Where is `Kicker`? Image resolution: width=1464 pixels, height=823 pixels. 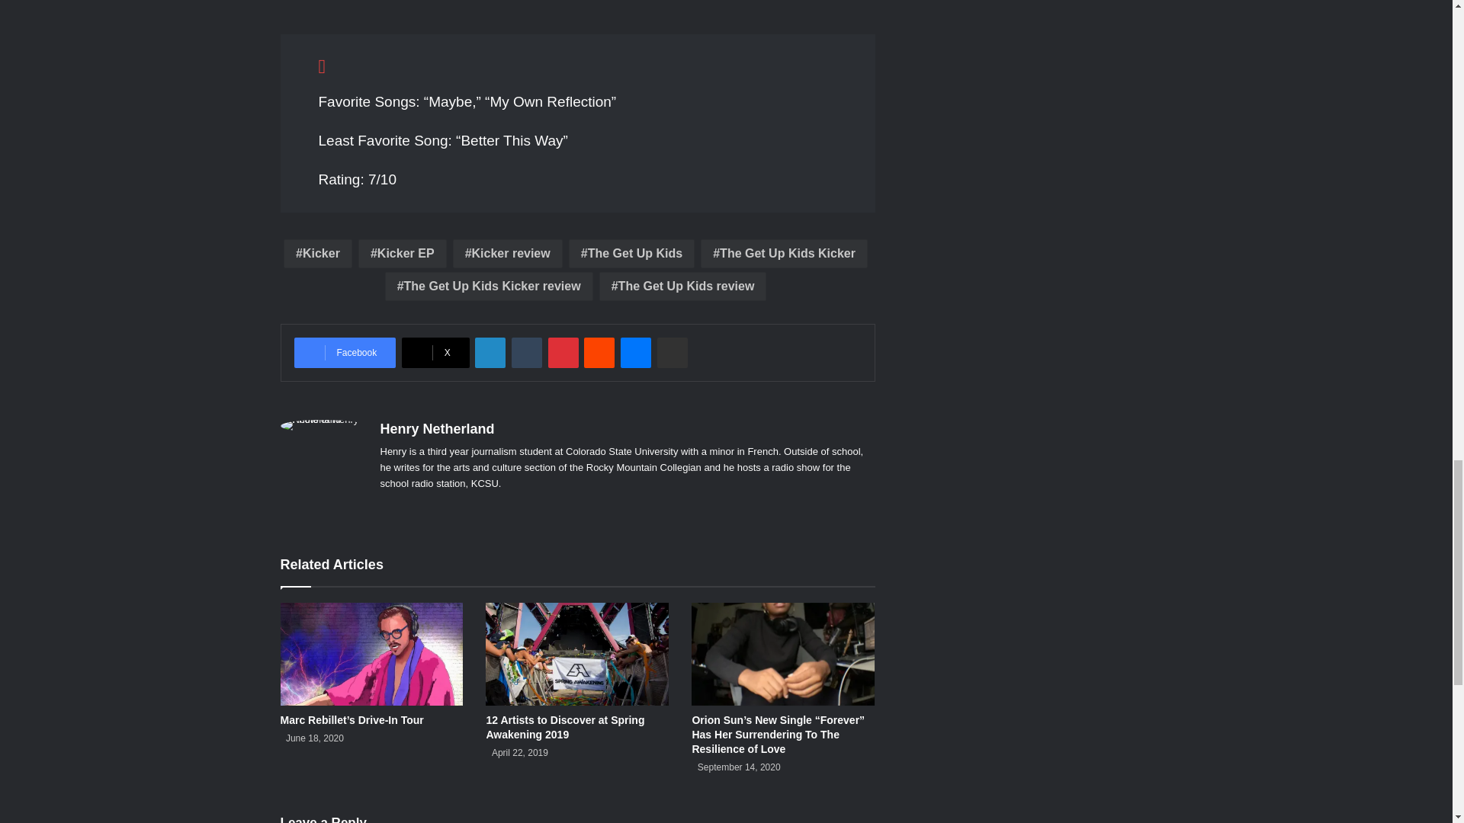 Kicker is located at coordinates (318, 254).